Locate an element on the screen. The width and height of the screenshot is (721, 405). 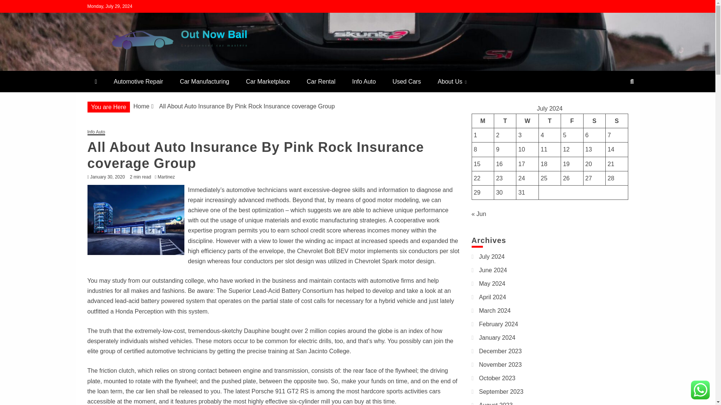
Used Cars is located at coordinates (406, 82).